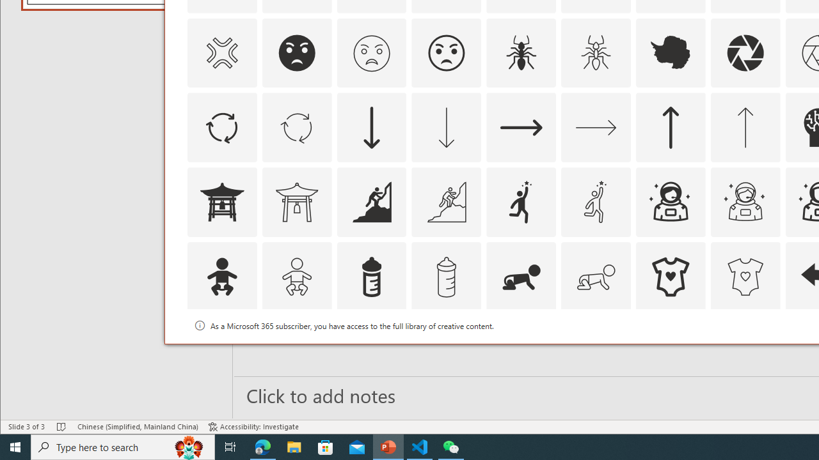 Image resolution: width=819 pixels, height=460 pixels. Describe the element at coordinates (221, 52) in the screenshot. I see `AutomationID: Icons_AngerSymbol_M` at that location.